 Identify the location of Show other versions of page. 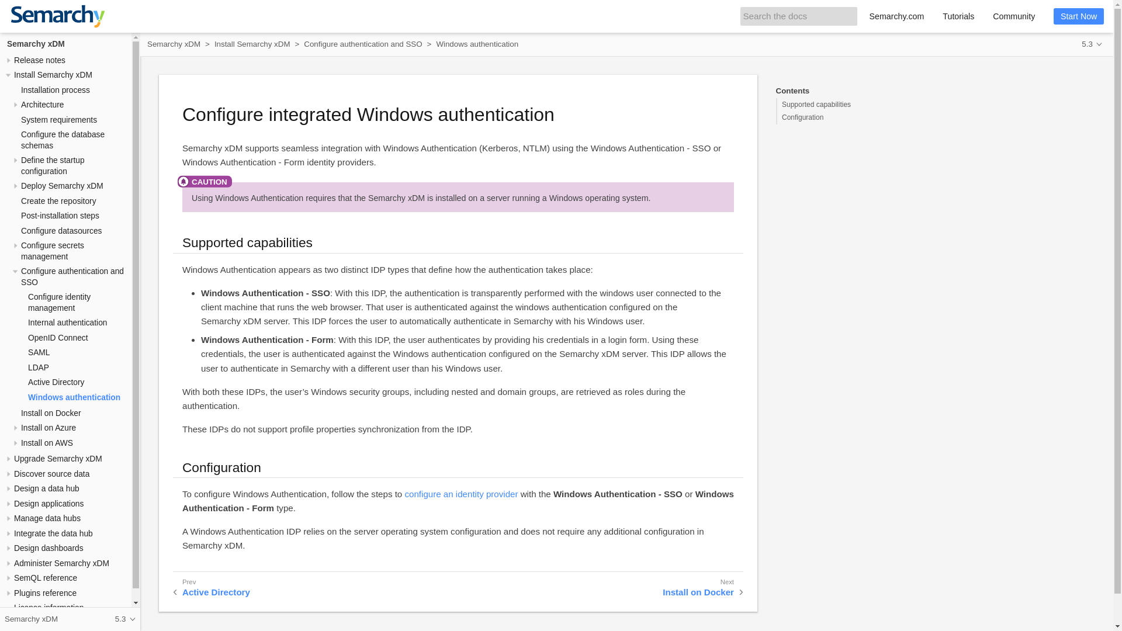
(1092, 43).